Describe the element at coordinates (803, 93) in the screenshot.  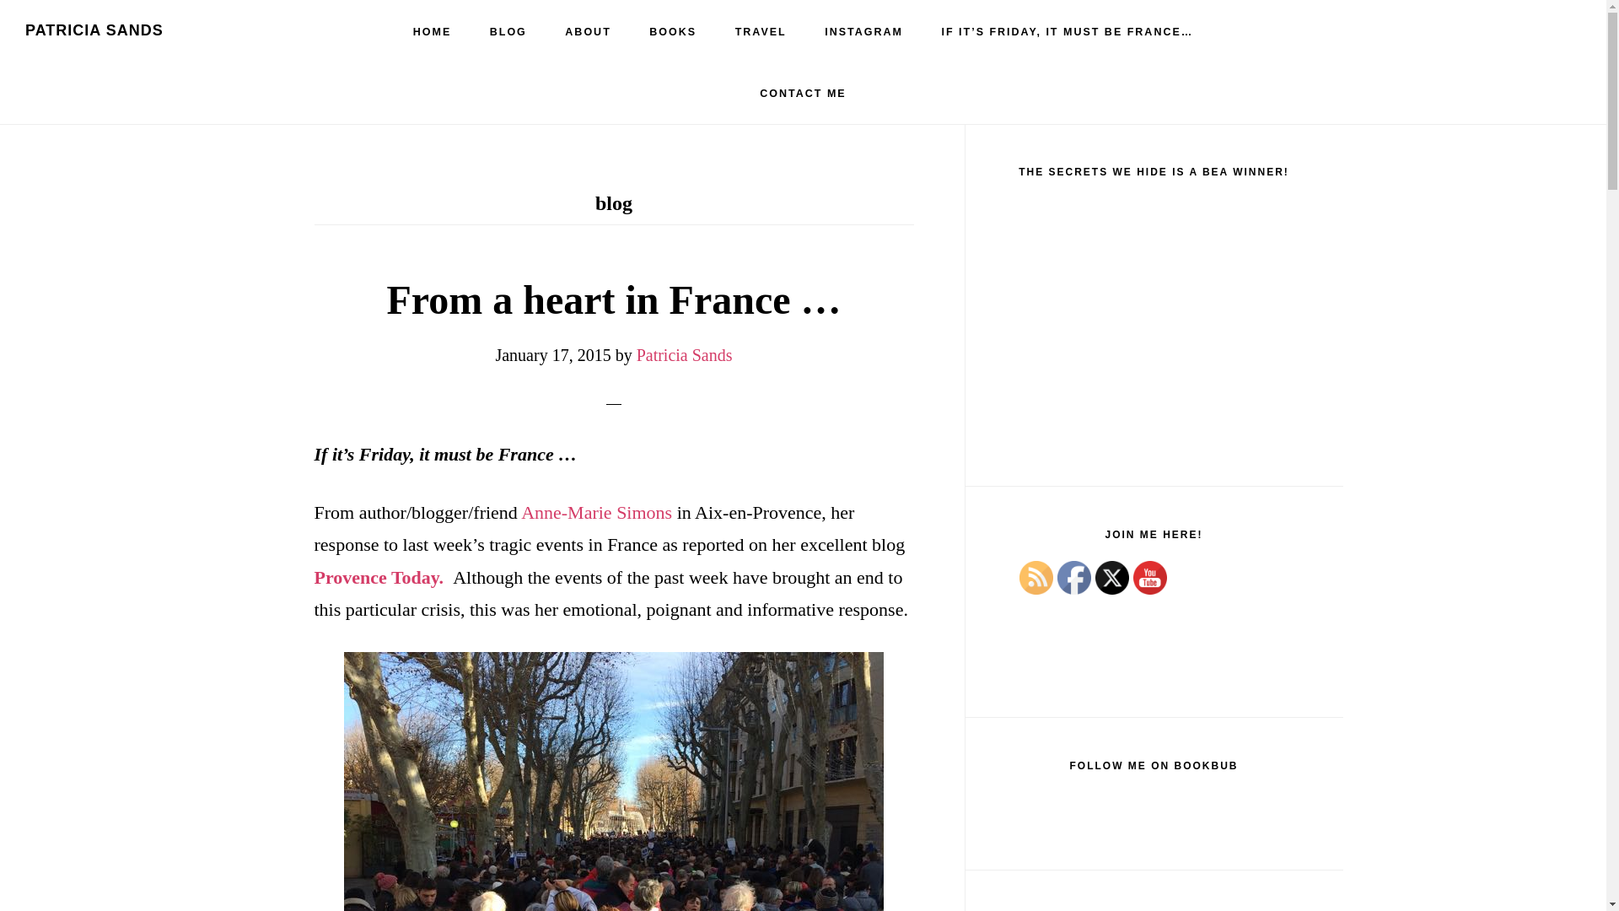
I see `CONTACT ME` at that location.